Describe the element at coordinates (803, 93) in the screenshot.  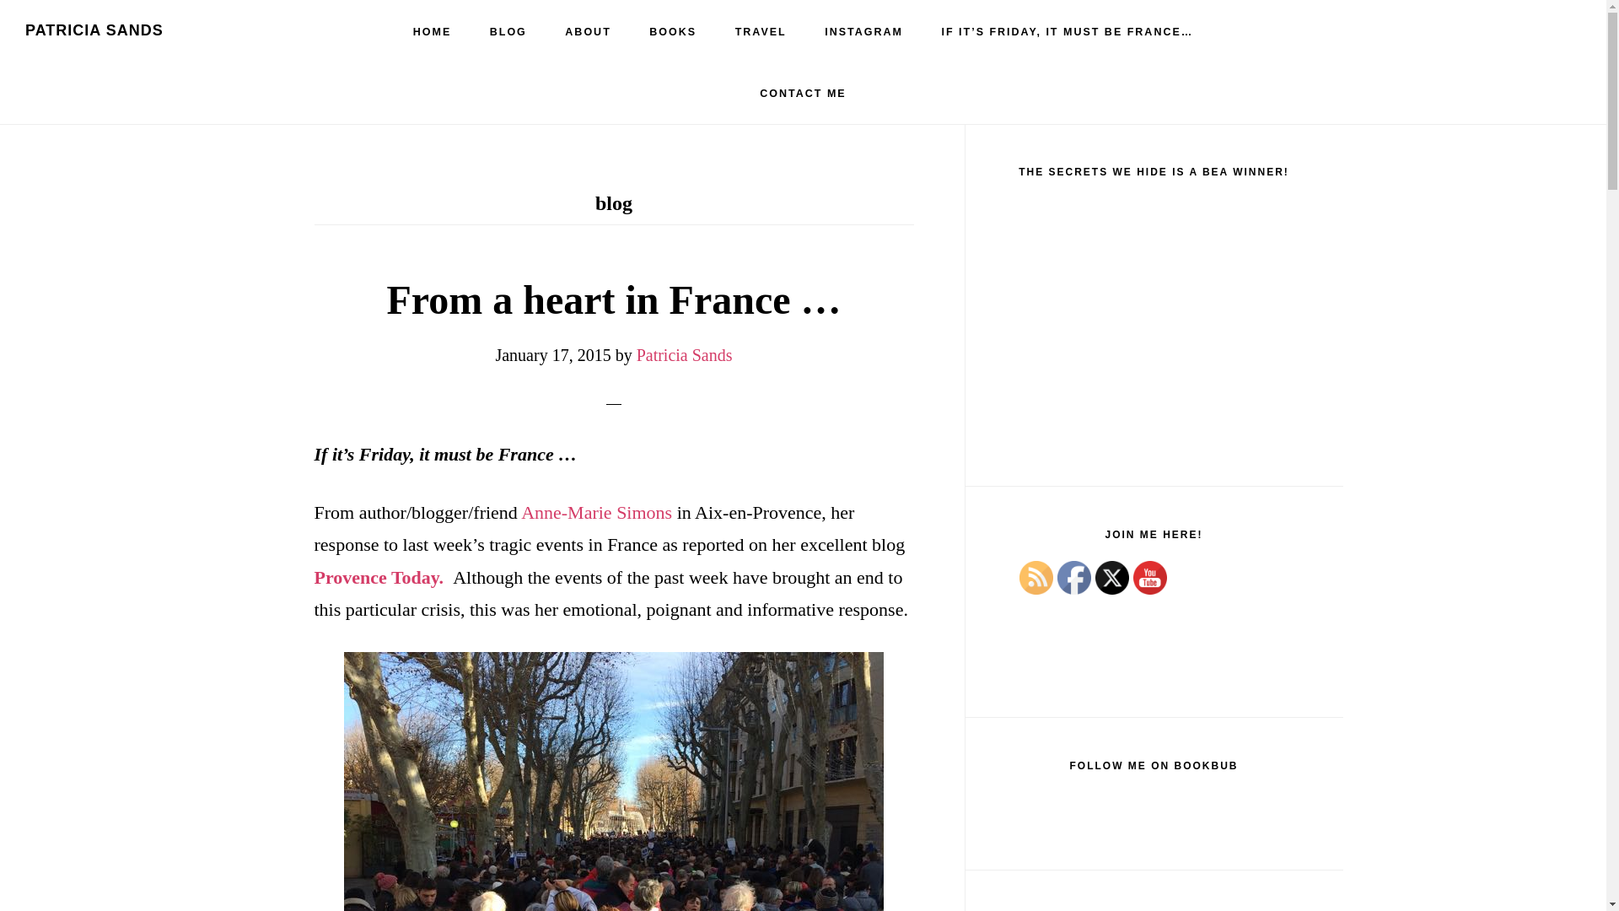
I see `CONTACT ME` at that location.